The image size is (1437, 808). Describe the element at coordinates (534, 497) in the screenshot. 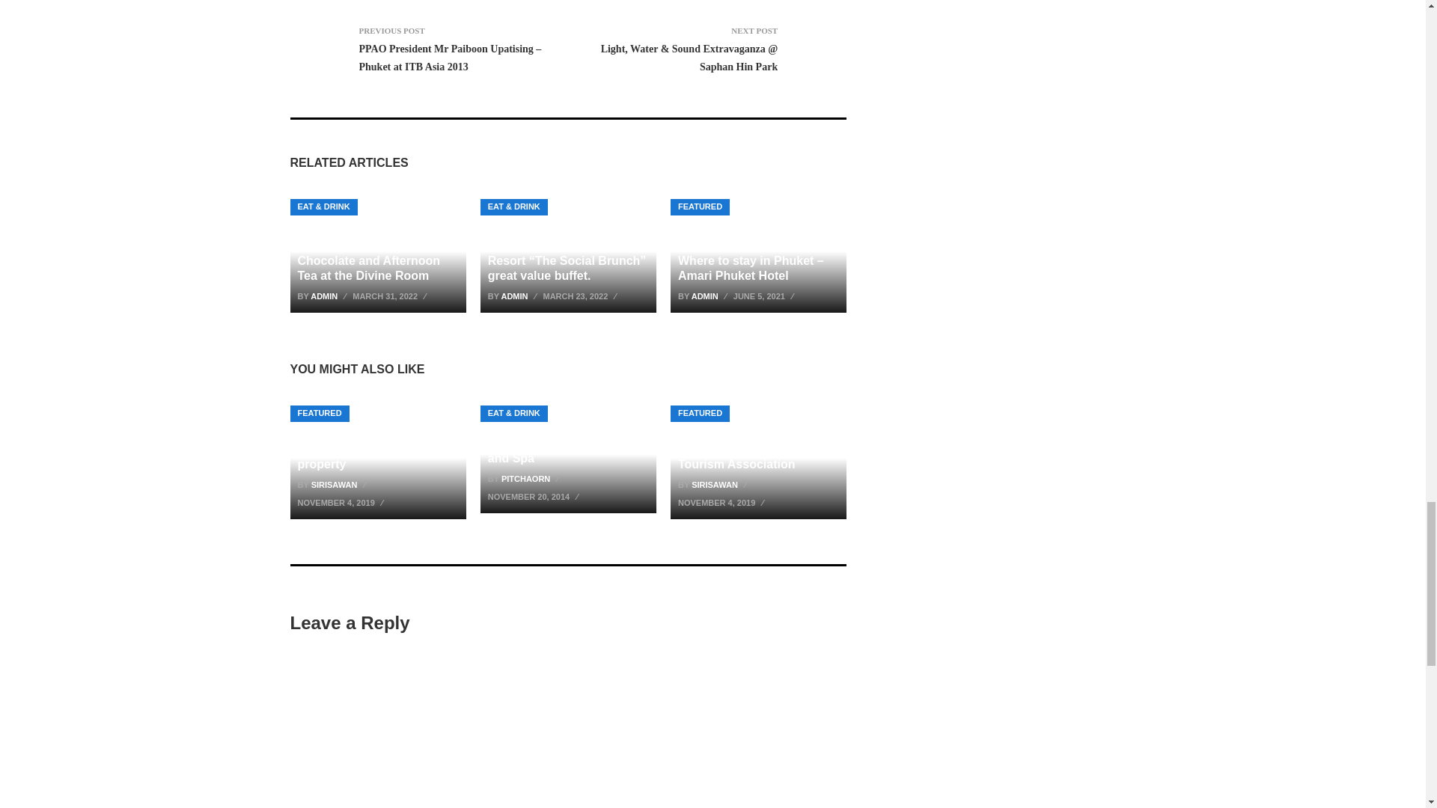

I see `Thursday, November 20, 2014, 10:06 am` at that location.